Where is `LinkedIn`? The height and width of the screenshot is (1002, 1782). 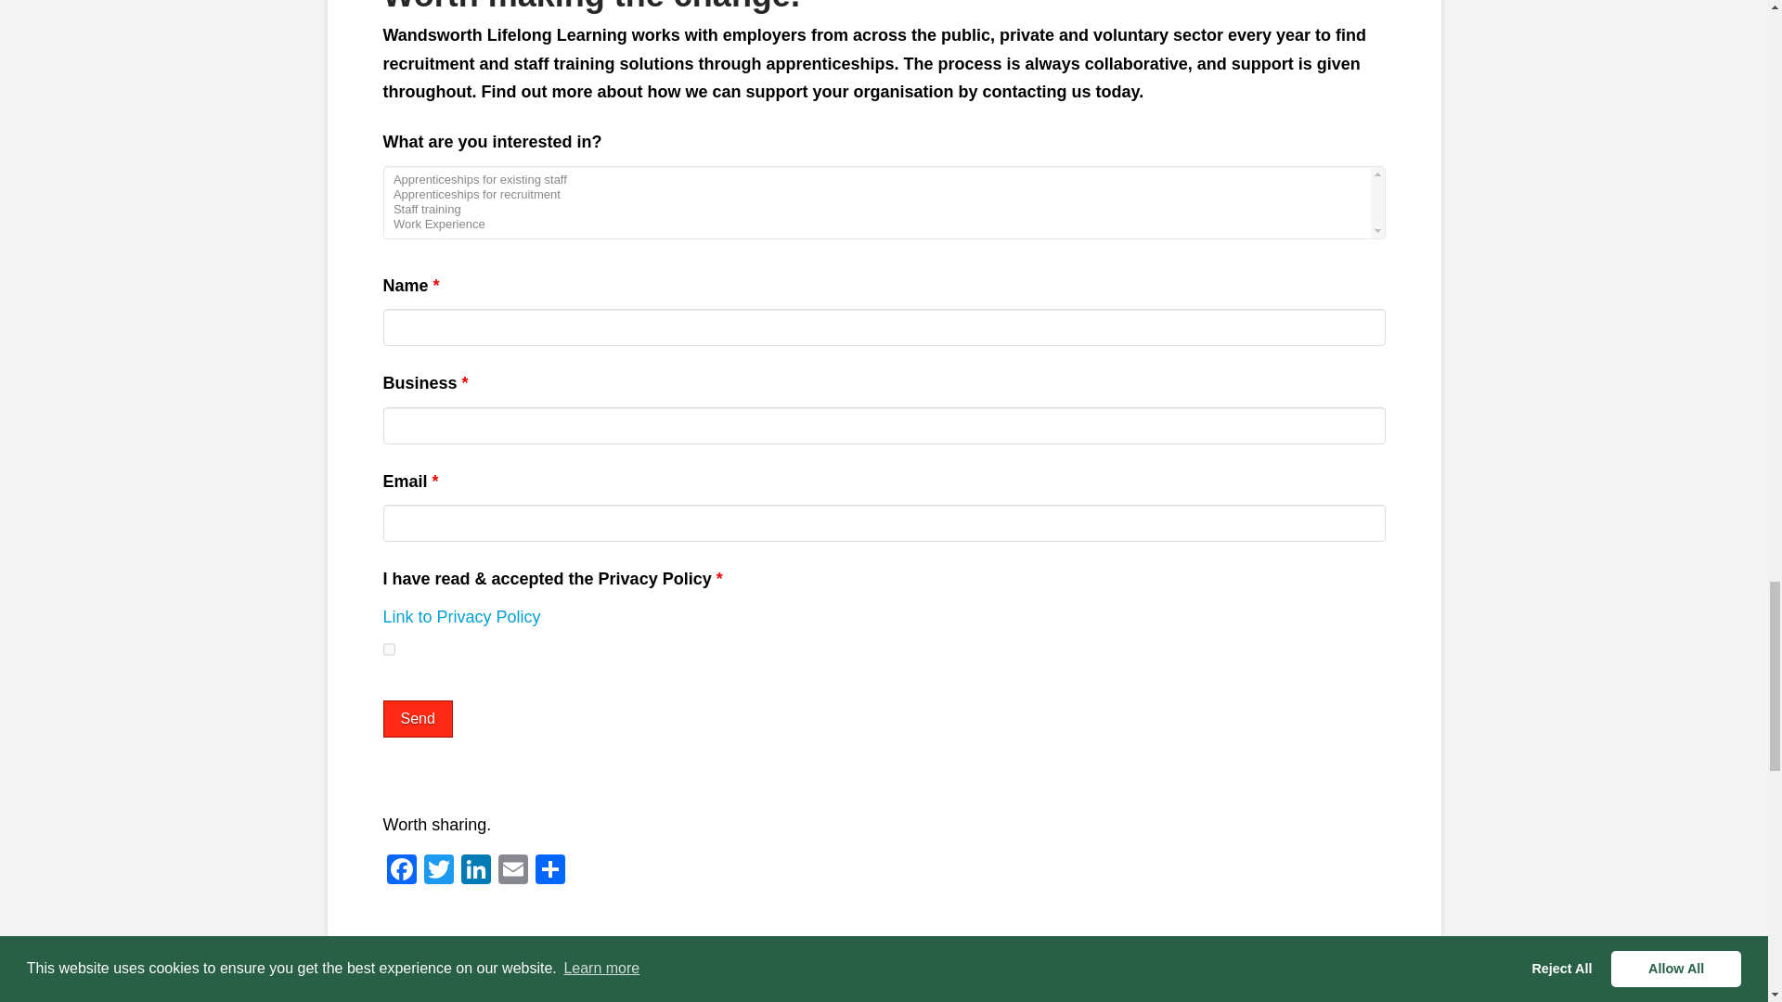 LinkedIn is located at coordinates (474, 871).